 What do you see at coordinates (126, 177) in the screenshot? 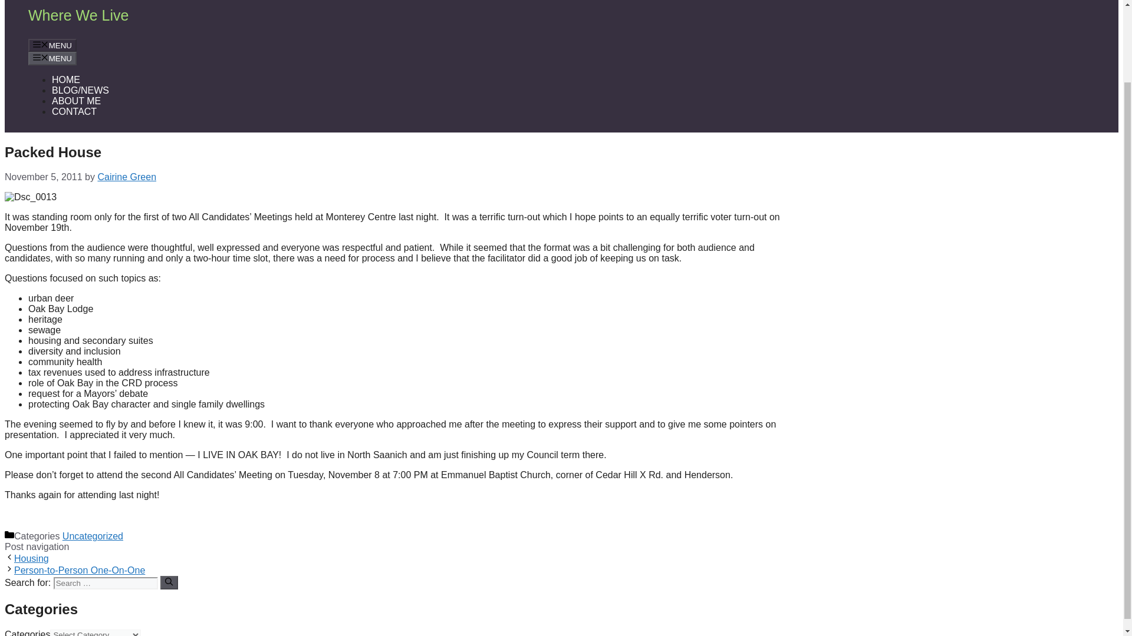
I see `View all posts by Cairine Green` at bounding box center [126, 177].